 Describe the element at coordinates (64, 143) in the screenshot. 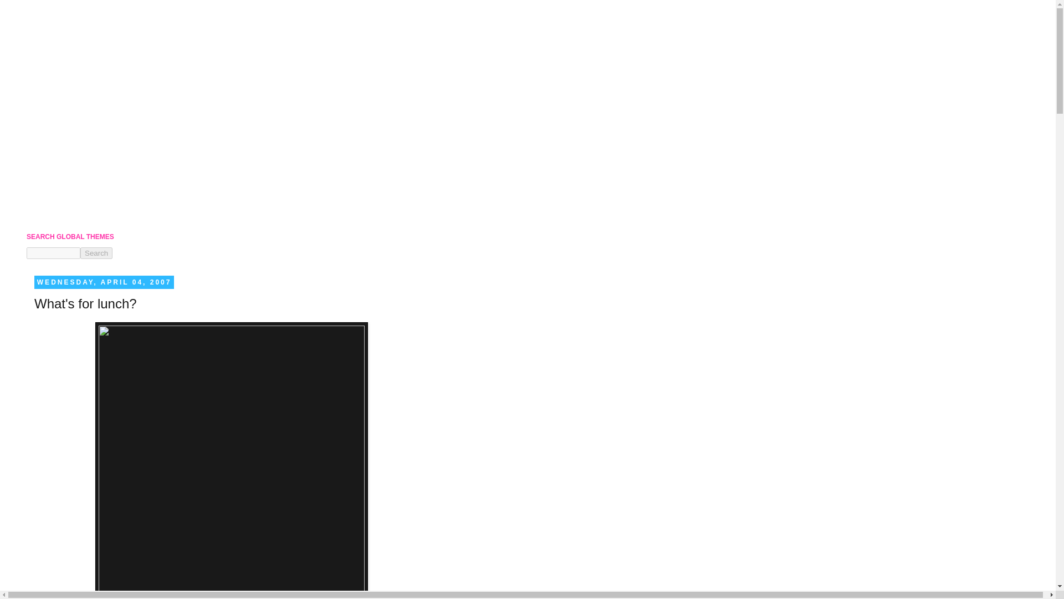

I see `WhoWhatWhy` at that location.